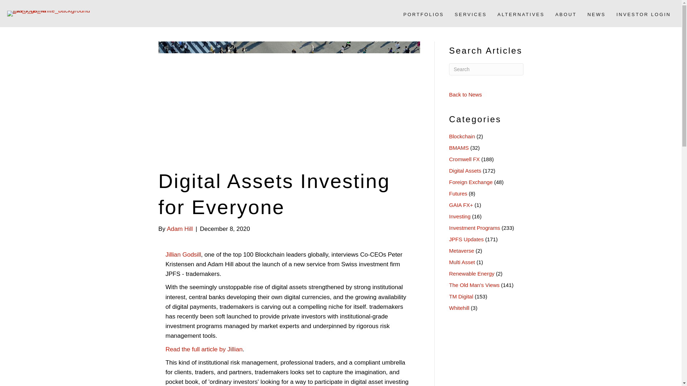  What do you see at coordinates (459, 308) in the screenshot?
I see `Whitehill` at bounding box center [459, 308].